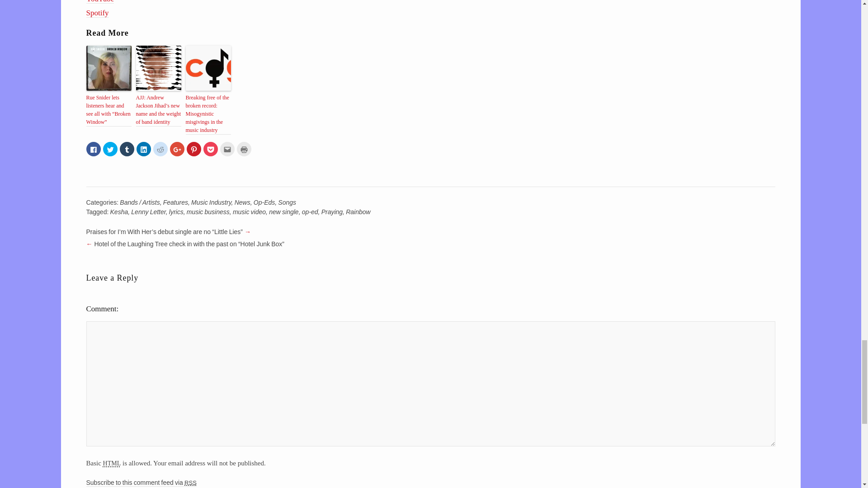 Image resolution: width=868 pixels, height=488 pixels. Describe the element at coordinates (93, 149) in the screenshot. I see `Click to share on Facebook` at that location.